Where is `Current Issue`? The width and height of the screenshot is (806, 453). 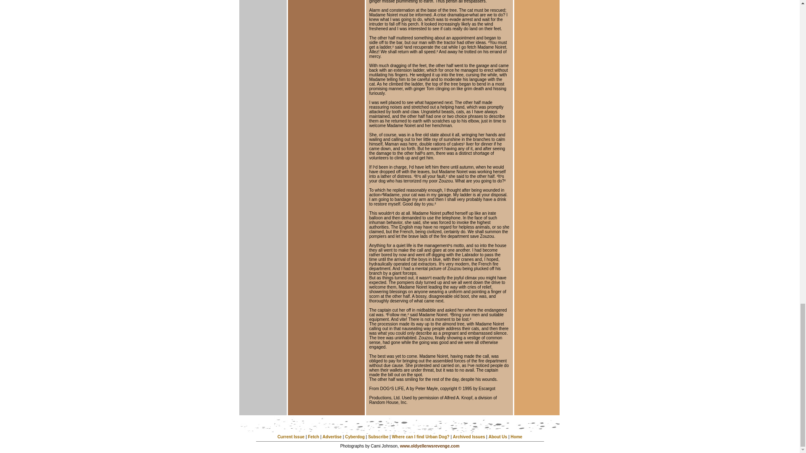 Current Issue is located at coordinates (290, 436).